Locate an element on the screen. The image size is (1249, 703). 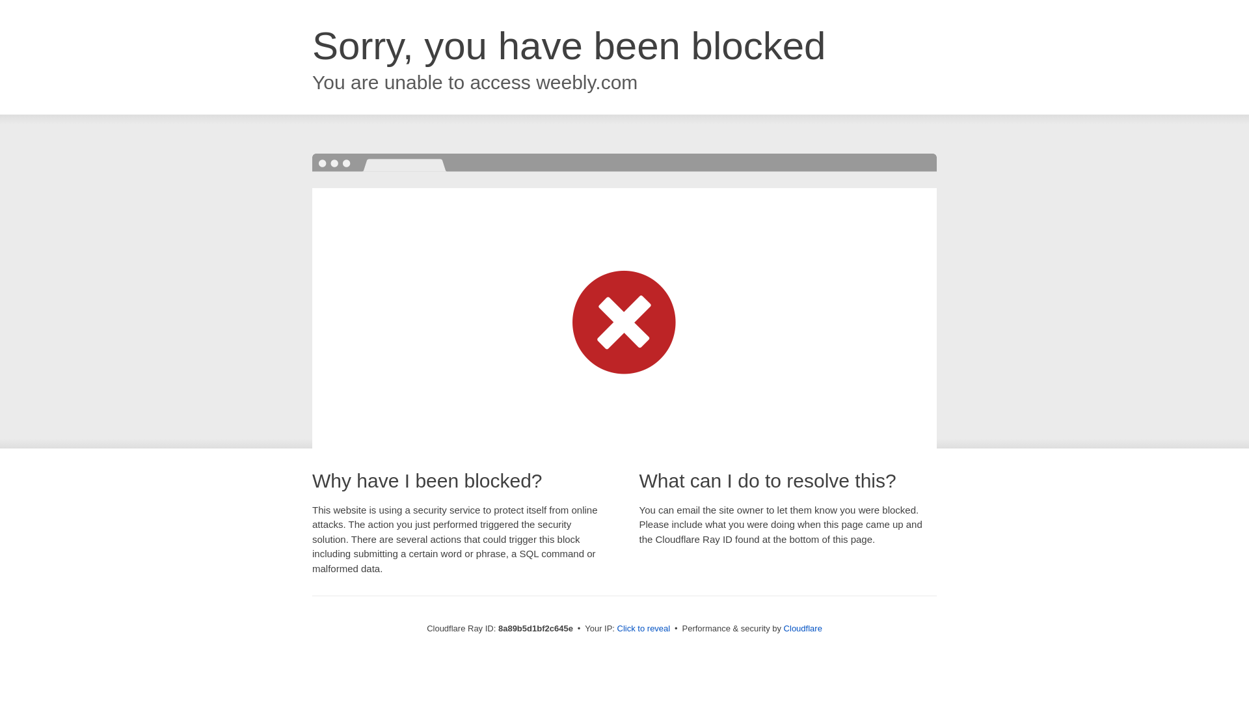
Click to reveal is located at coordinates (644, 629).